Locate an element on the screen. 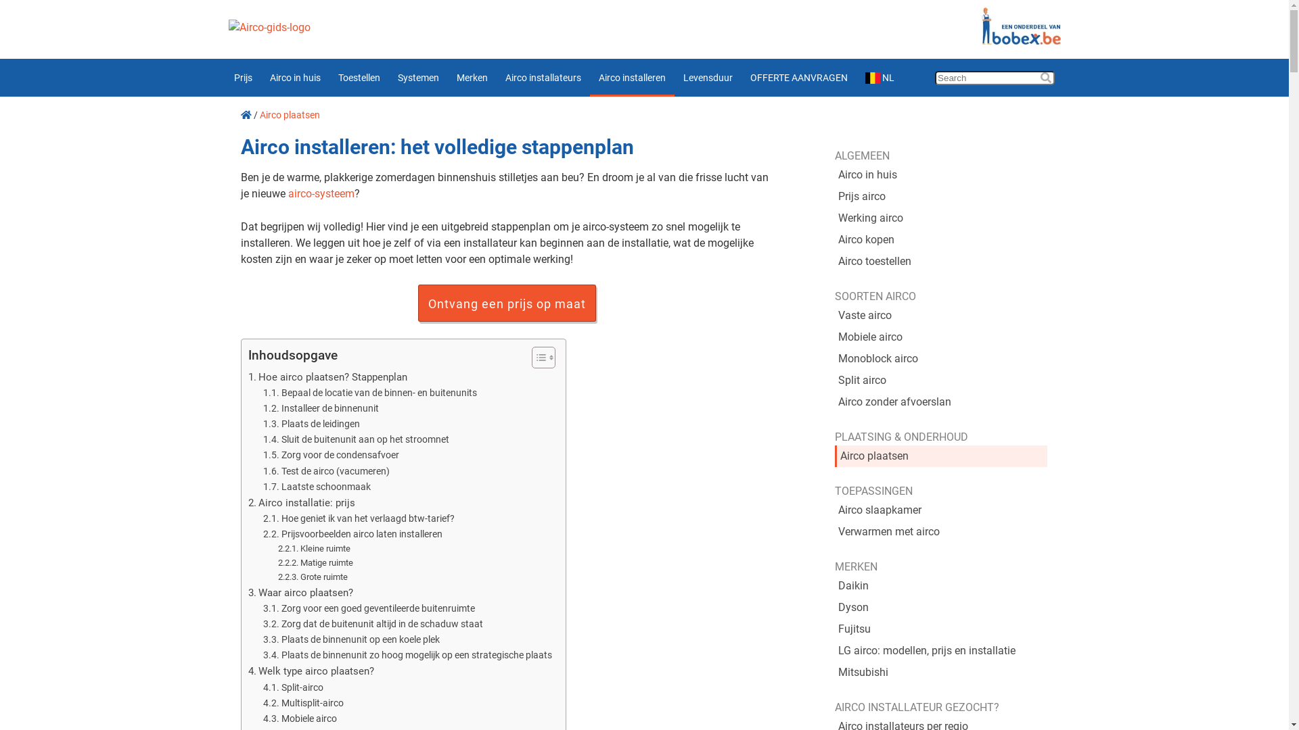 Image resolution: width=1299 pixels, height=730 pixels. Airco in huis is located at coordinates (941, 175).